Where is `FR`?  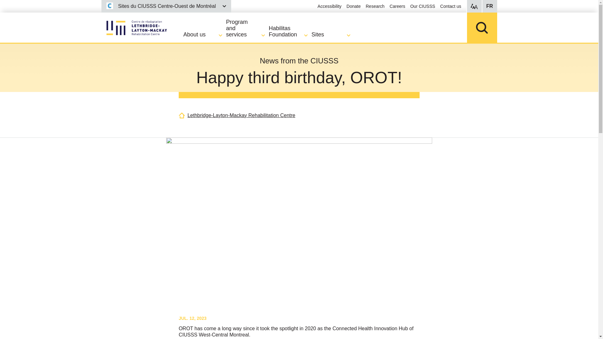 FR is located at coordinates (489, 6).